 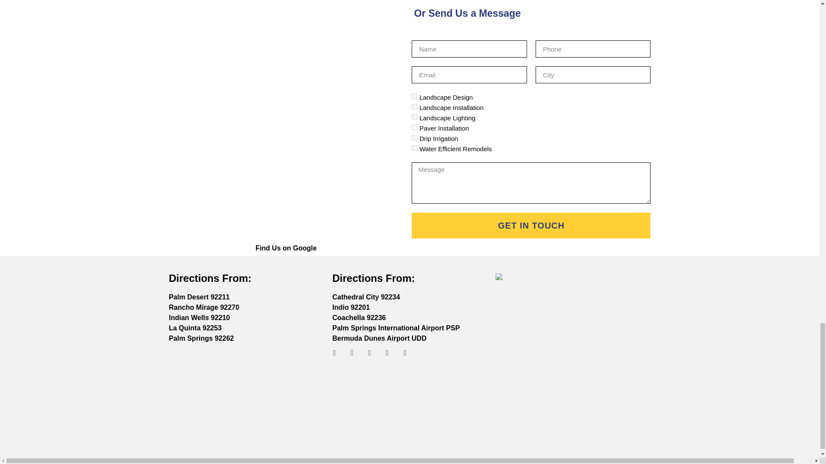 I want to click on drip-irrigation, so click(x=414, y=137).